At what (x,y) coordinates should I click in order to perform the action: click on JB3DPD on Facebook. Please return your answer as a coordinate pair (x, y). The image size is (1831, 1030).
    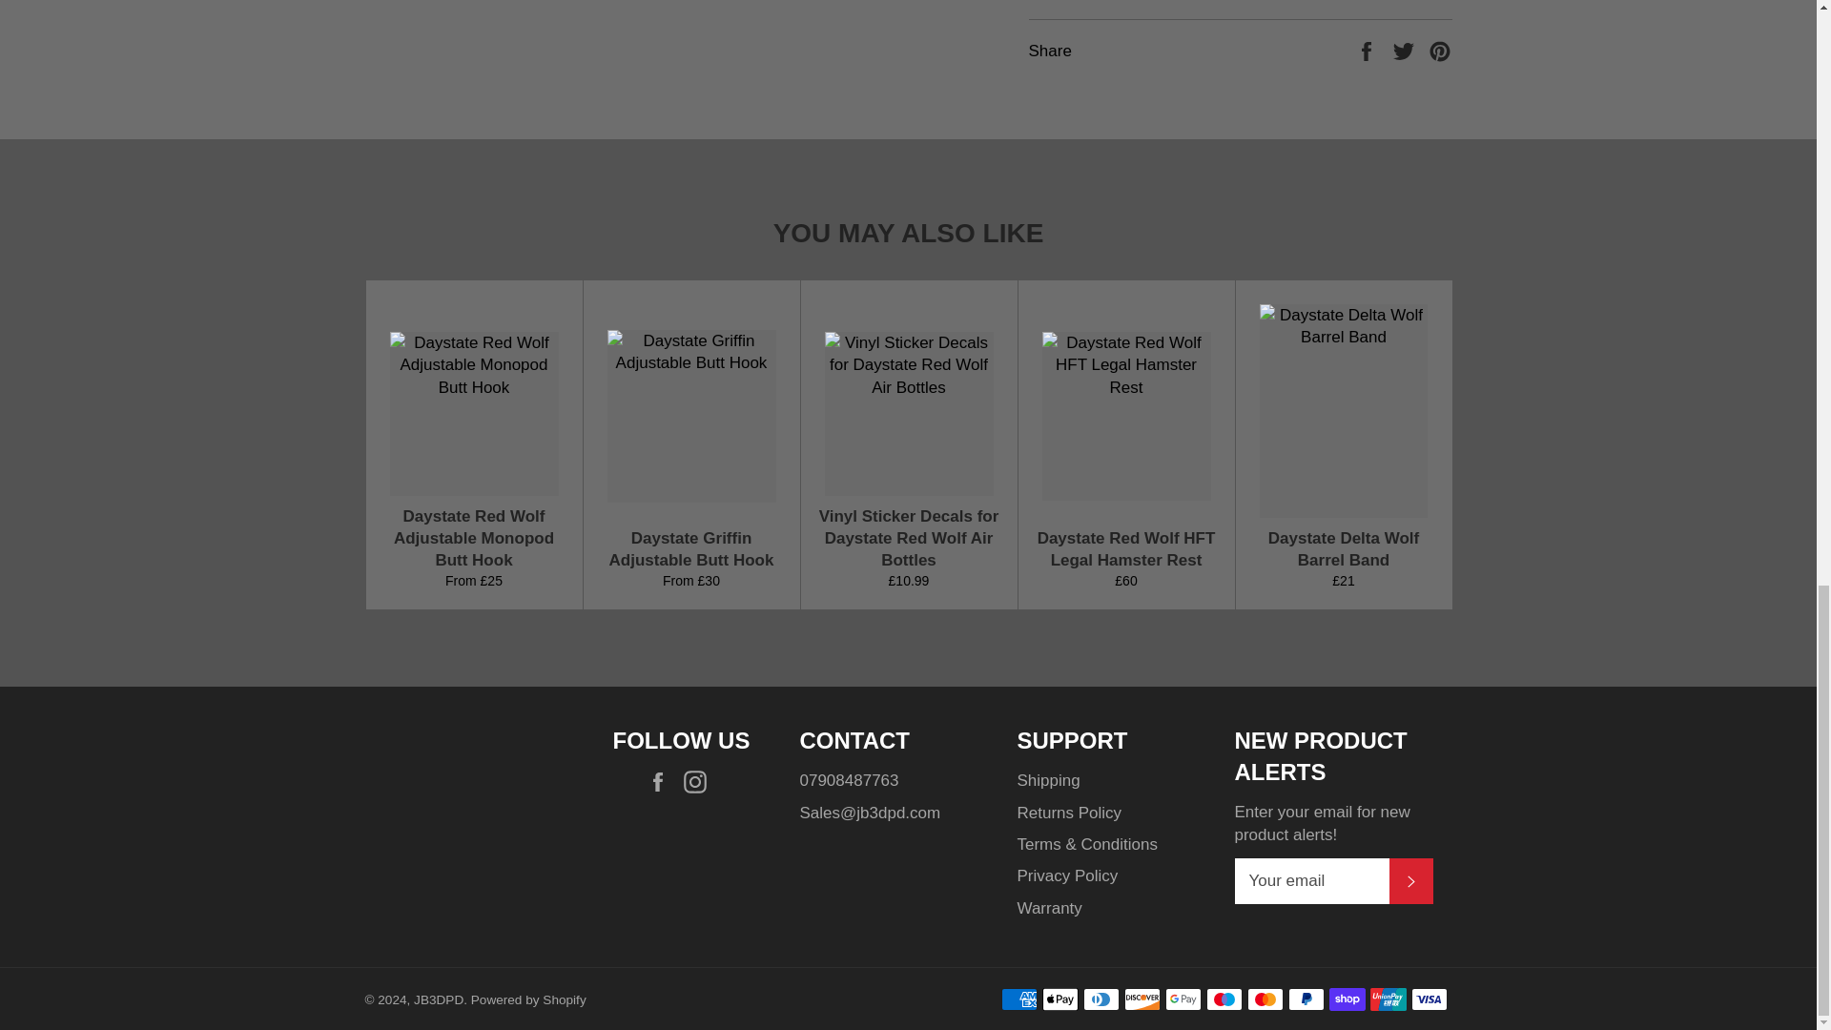
    Looking at the image, I should click on (662, 780).